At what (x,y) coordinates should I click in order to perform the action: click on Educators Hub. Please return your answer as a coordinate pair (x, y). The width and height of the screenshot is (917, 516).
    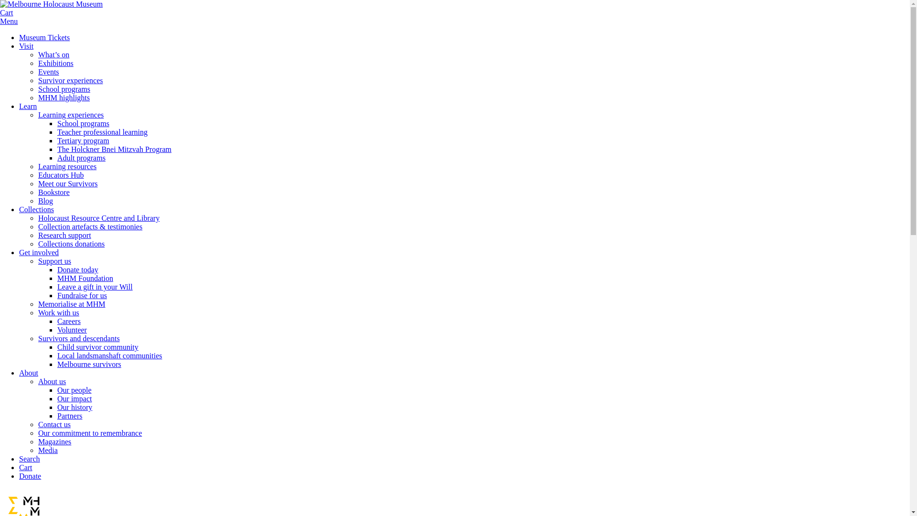
    Looking at the image, I should click on (61, 175).